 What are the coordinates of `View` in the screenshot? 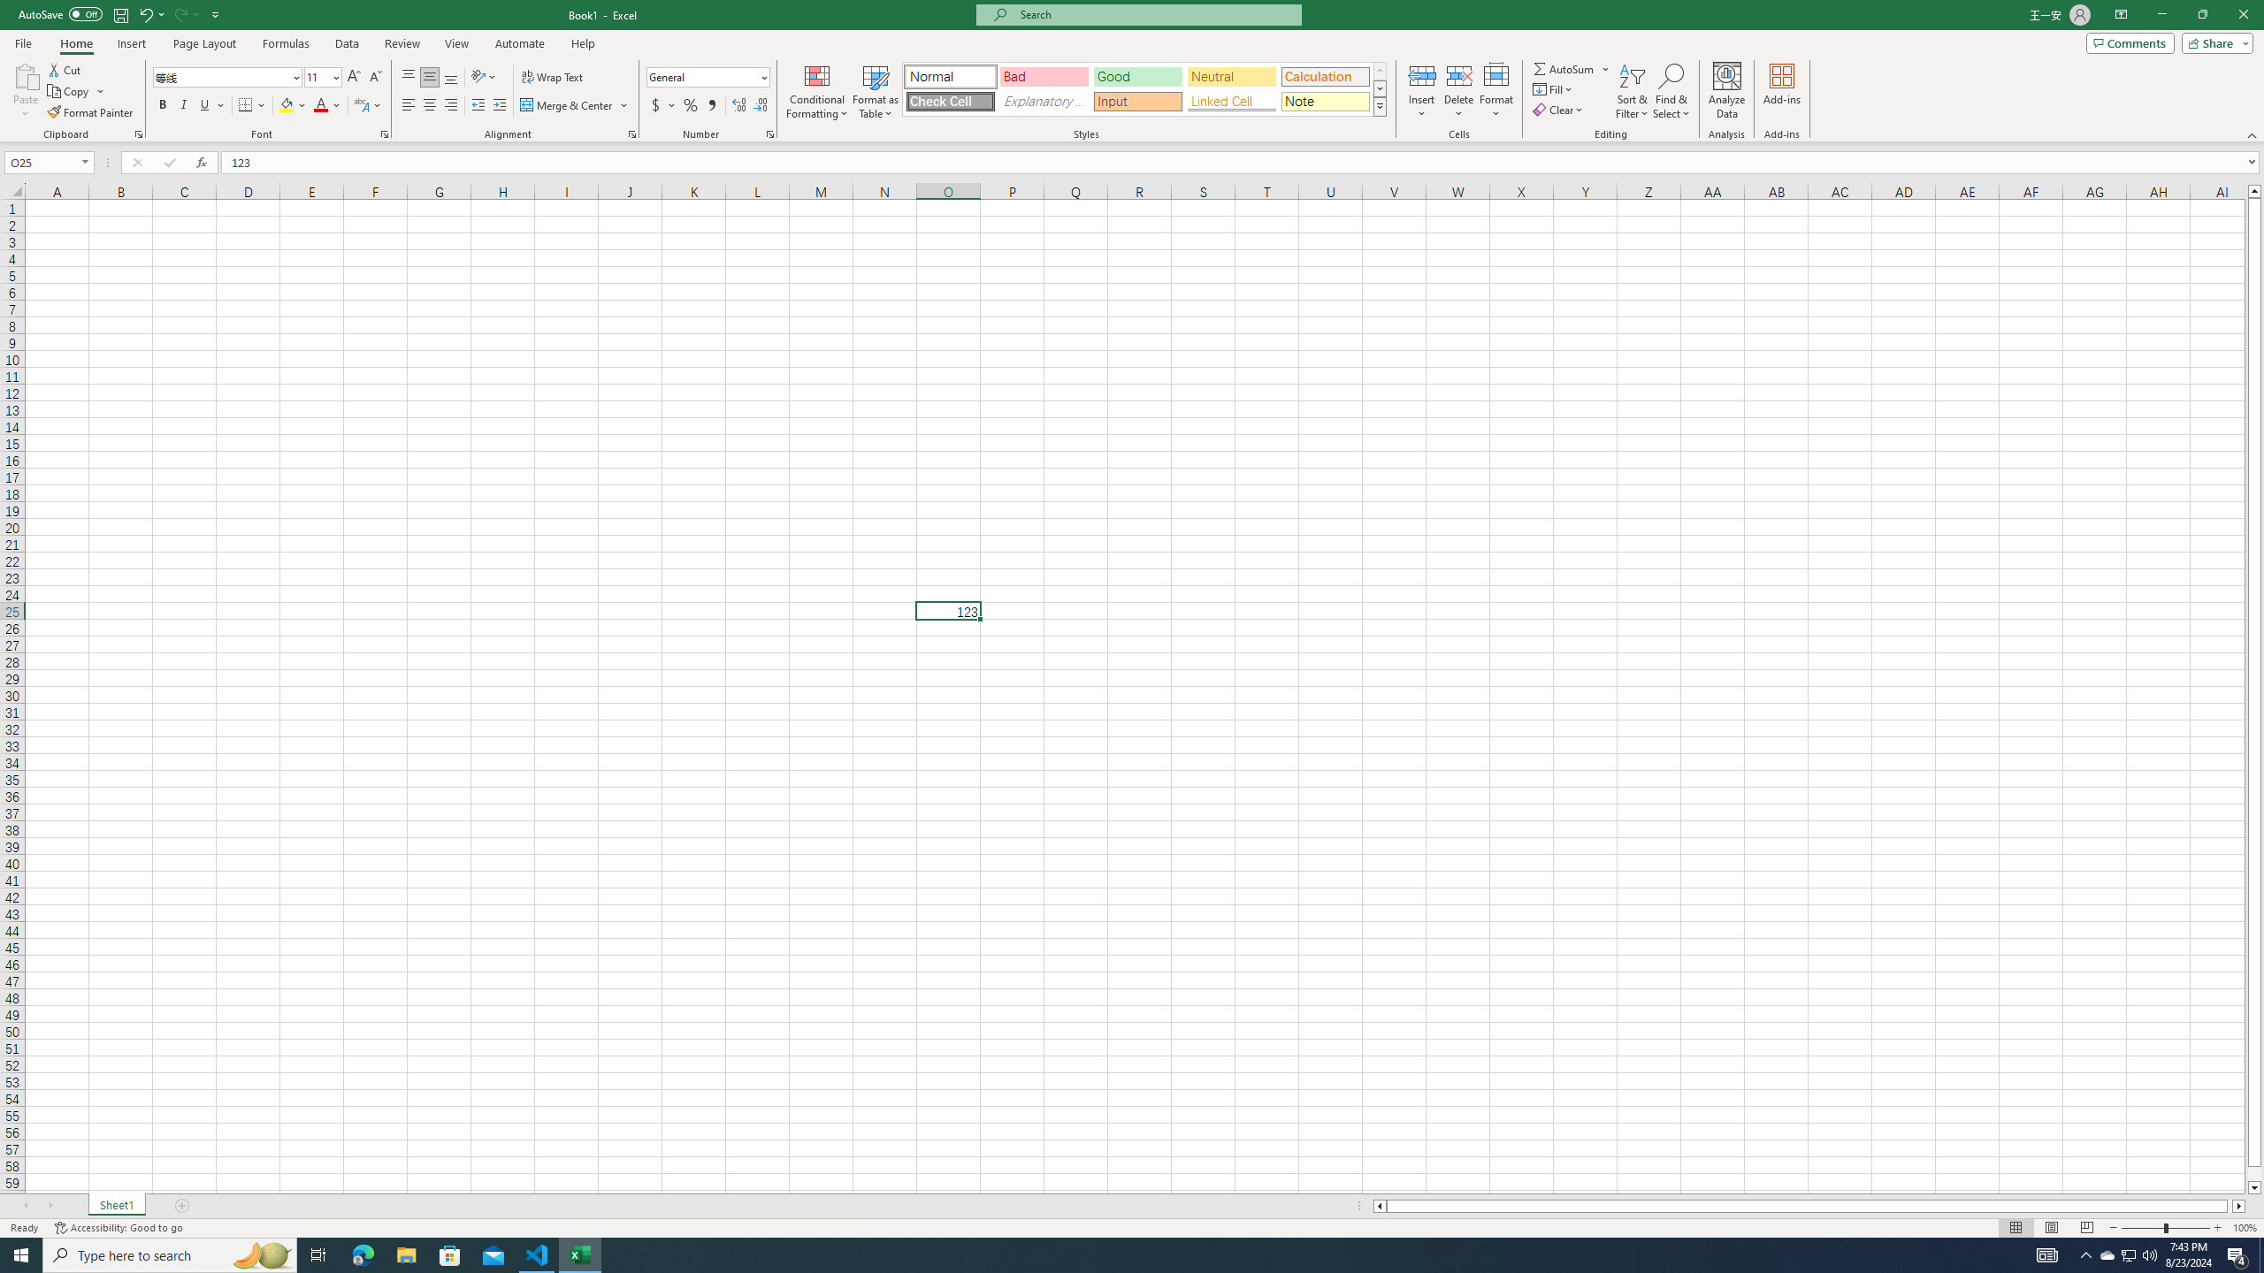 It's located at (455, 43).